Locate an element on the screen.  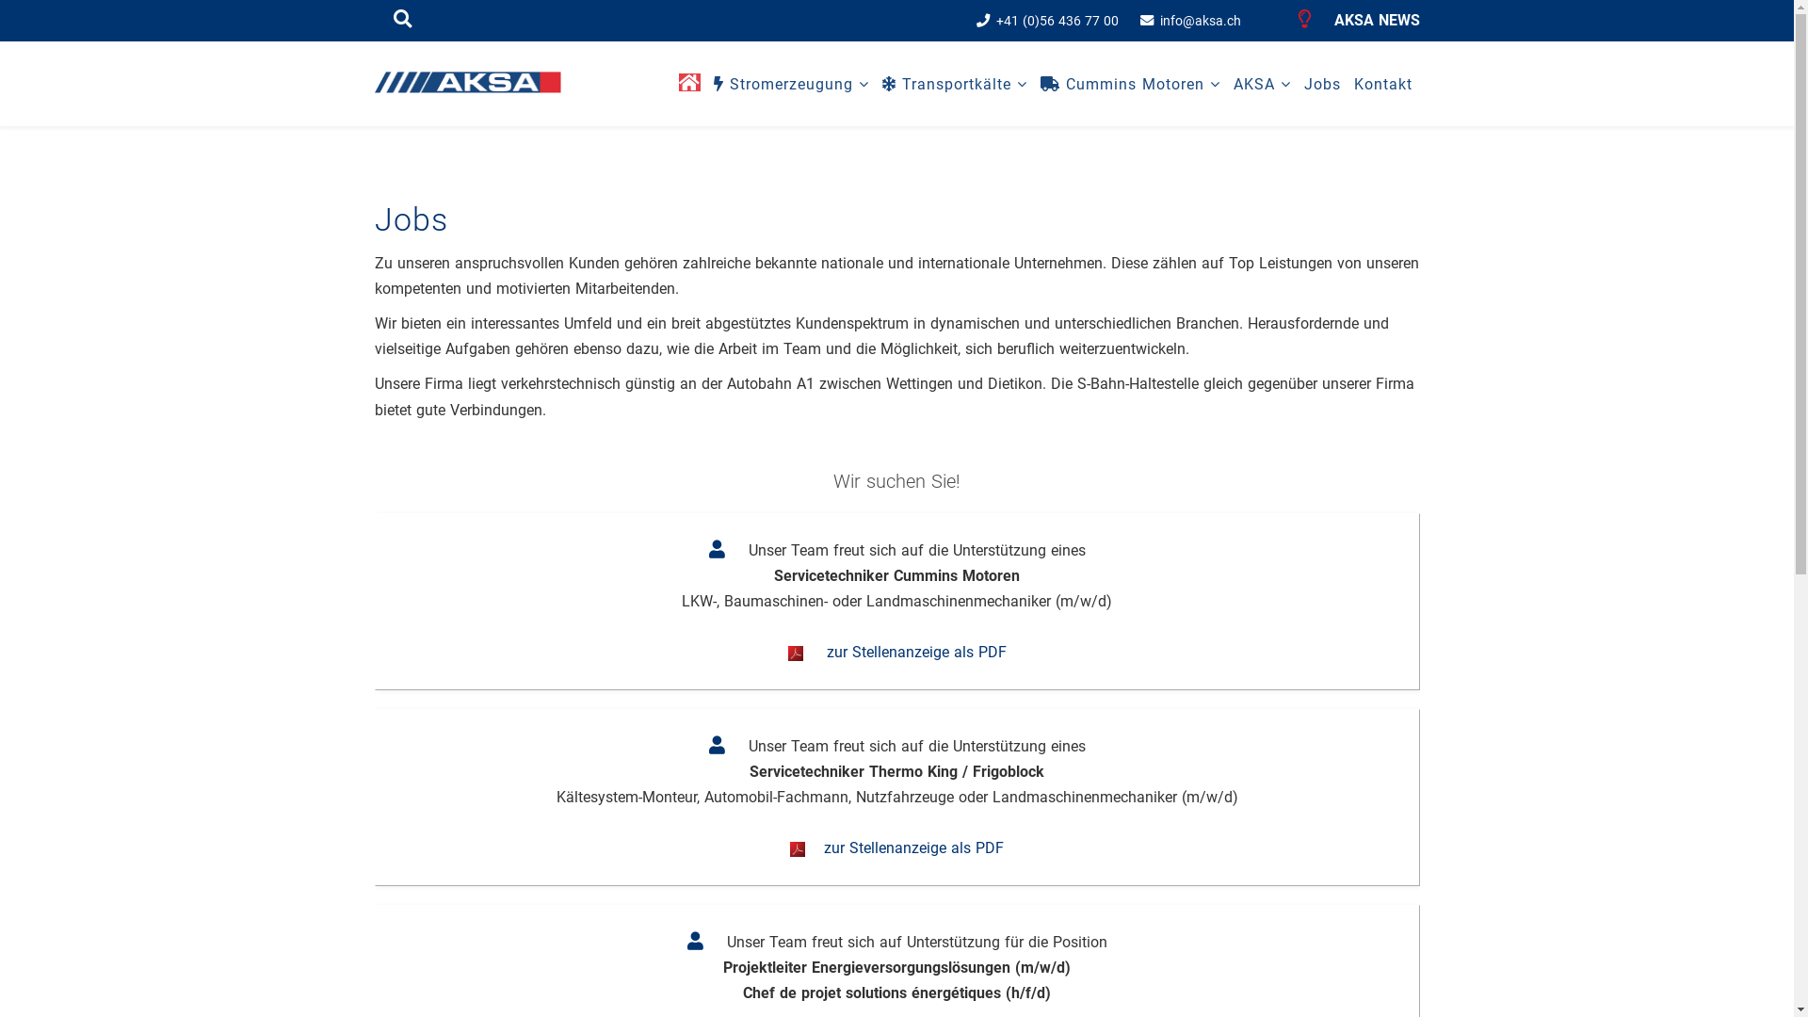
Cummins Motoren is located at coordinates (1130, 85).